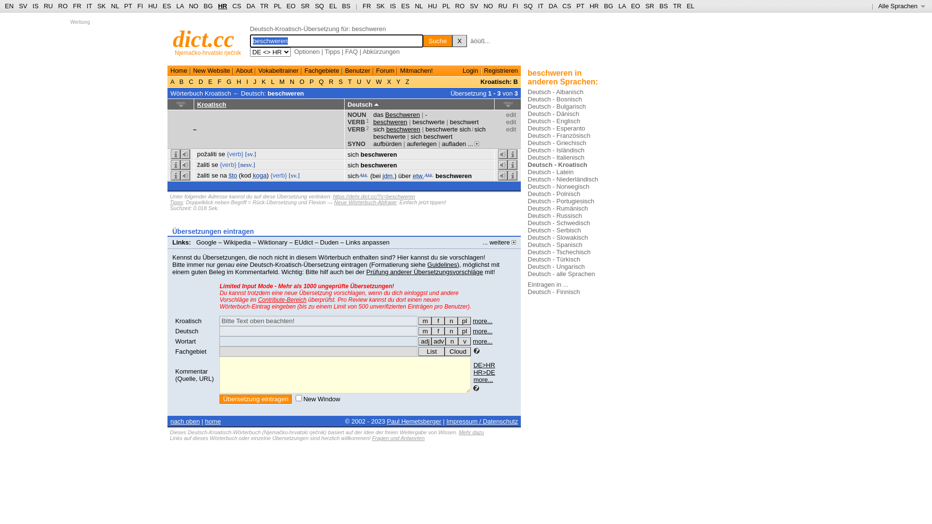 The width and height of the screenshot is (932, 524). What do you see at coordinates (559, 252) in the screenshot?
I see `Deutsch - Tschechisch` at bounding box center [559, 252].